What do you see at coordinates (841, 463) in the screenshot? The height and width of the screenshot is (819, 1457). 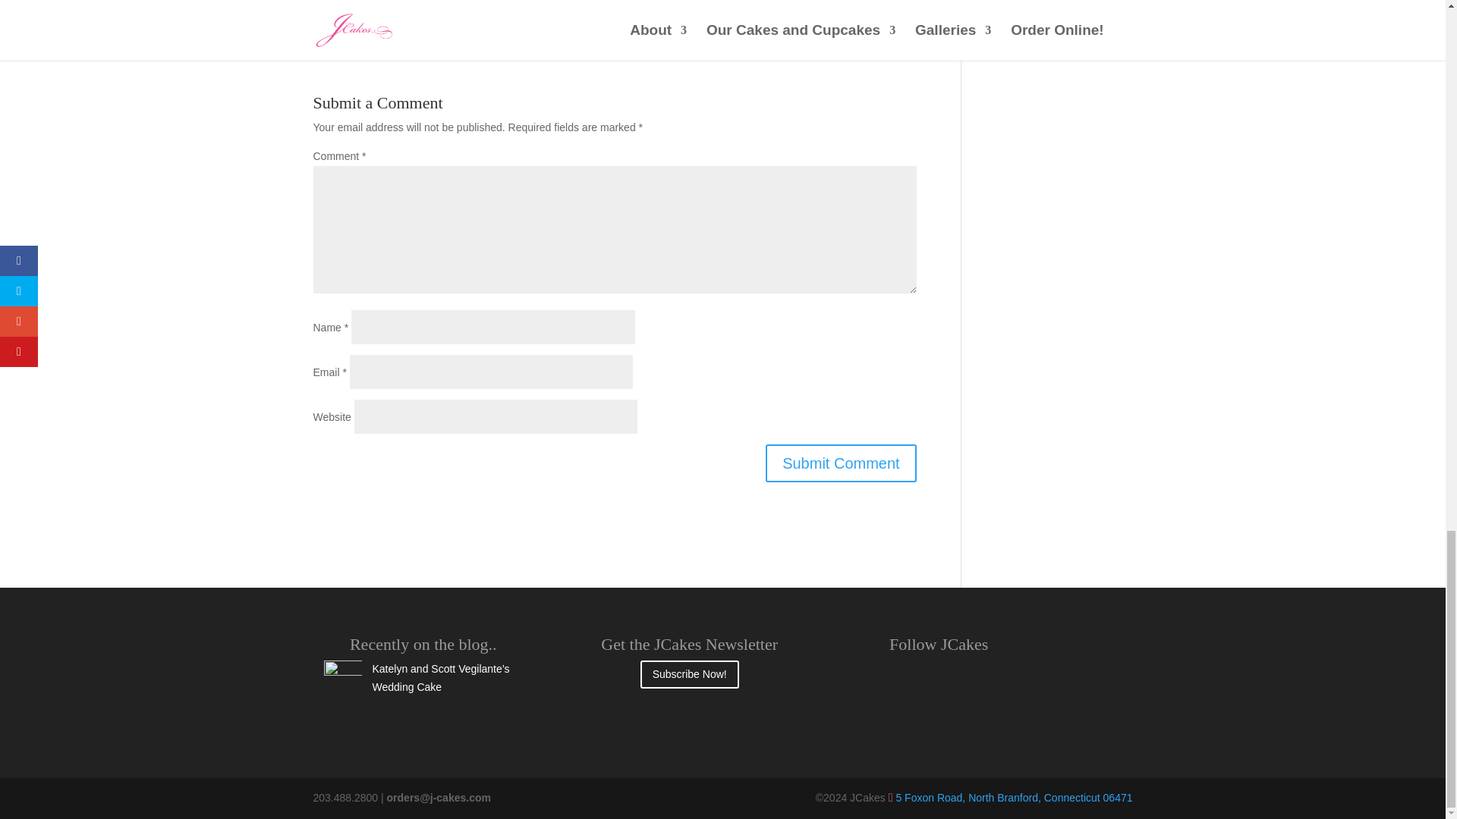 I see `Submit Comment` at bounding box center [841, 463].